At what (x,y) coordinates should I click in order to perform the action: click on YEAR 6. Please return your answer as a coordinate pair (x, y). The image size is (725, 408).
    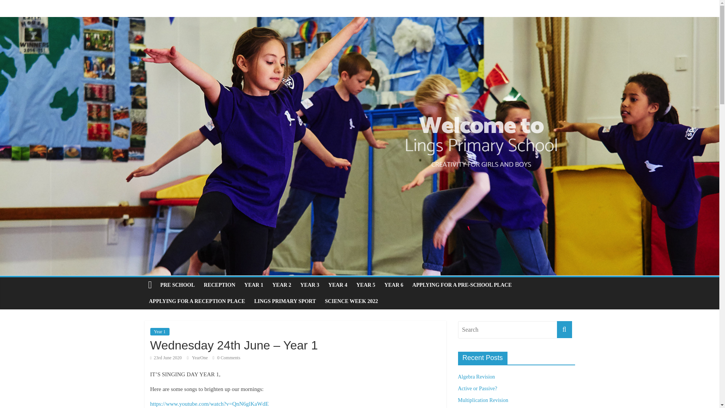
    Looking at the image, I should click on (393, 285).